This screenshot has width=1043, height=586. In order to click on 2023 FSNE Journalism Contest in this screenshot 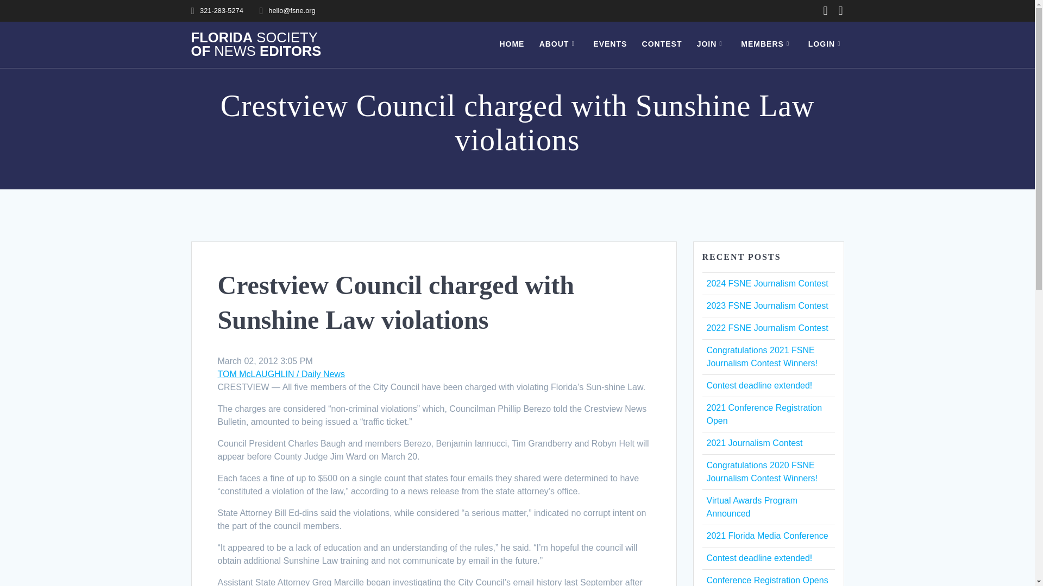, I will do `click(767, 306)`.